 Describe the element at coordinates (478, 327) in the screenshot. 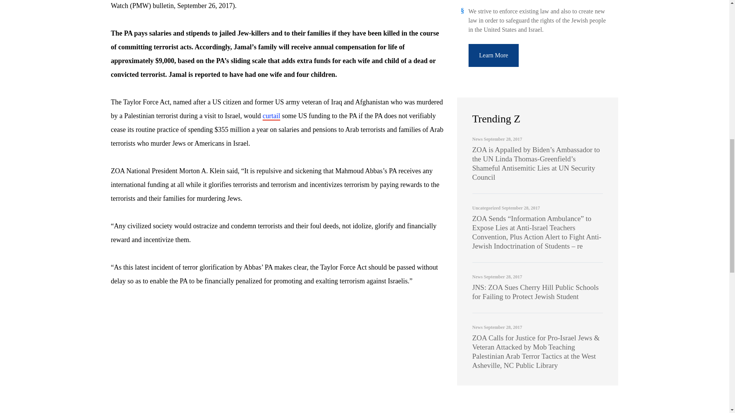

I see `News` at that location.